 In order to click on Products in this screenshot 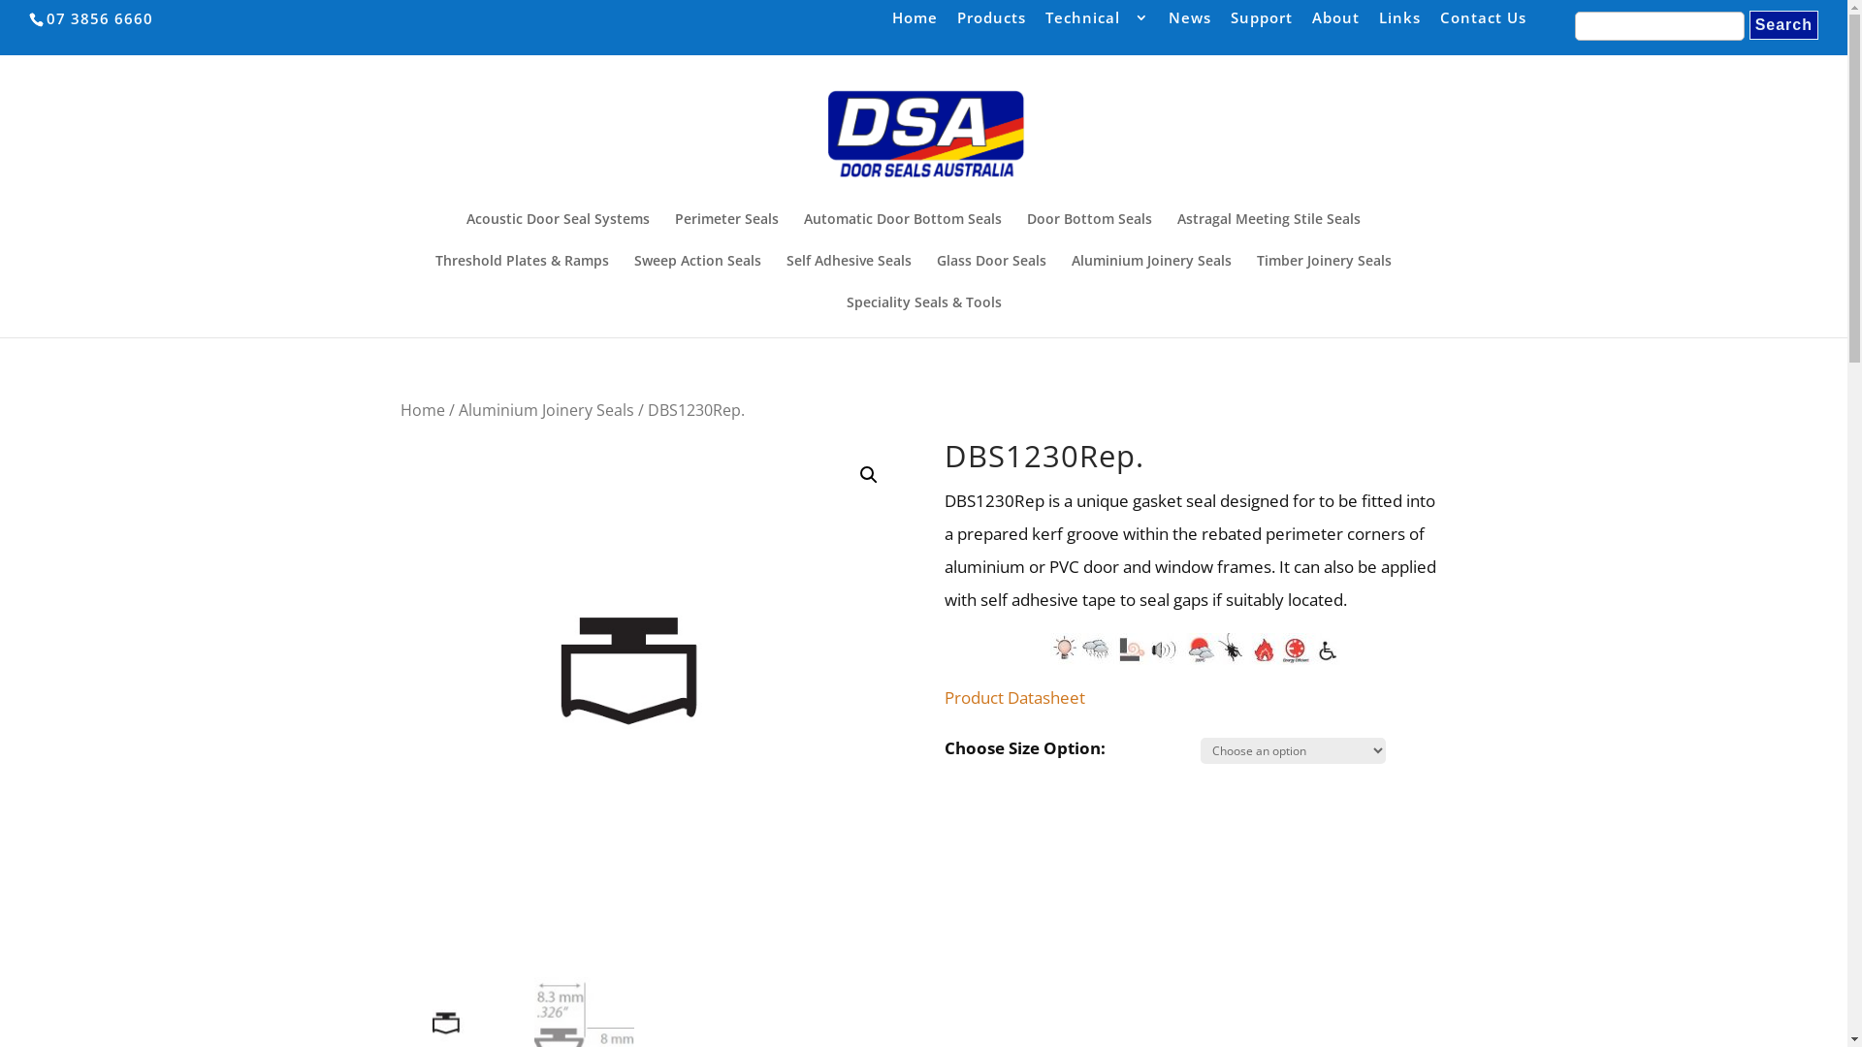, I will do `click(991, 23)`.